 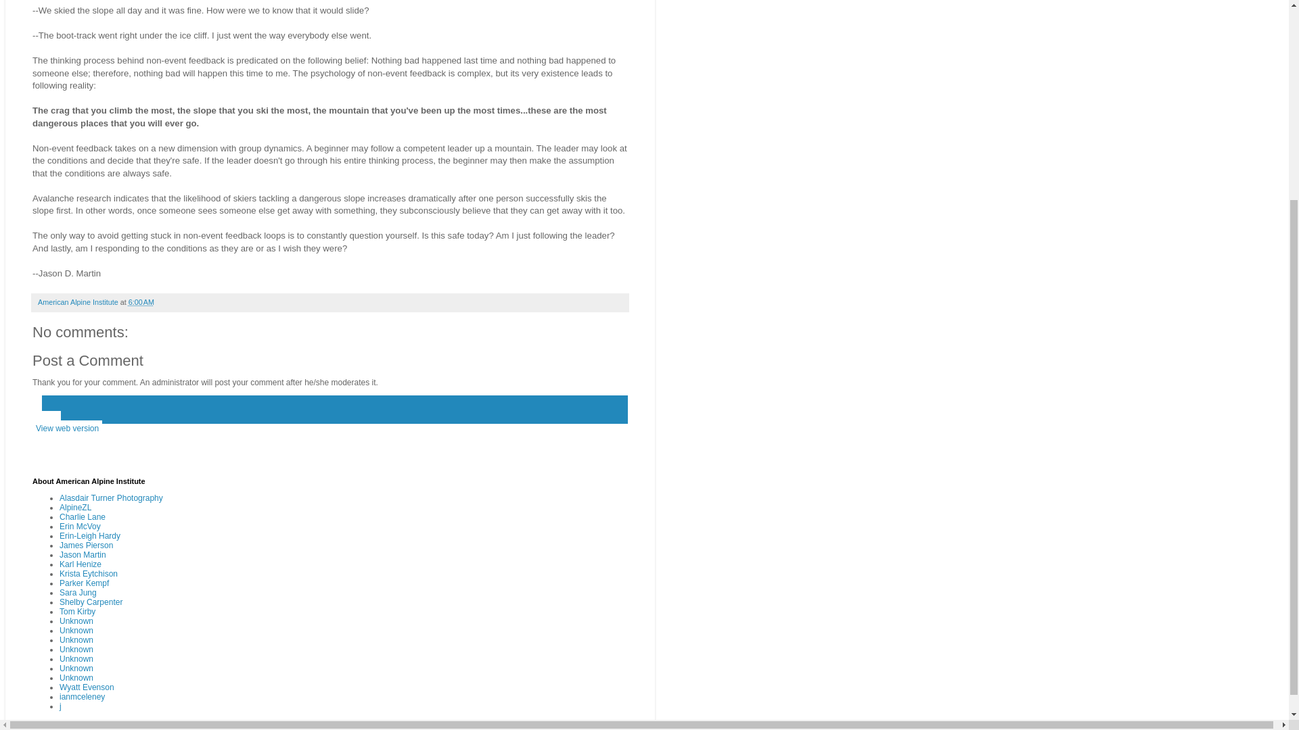 What do you see at coordinates (90, 536) in the screenshot?
I see `Erin-Leigh Hardy` at bounding box center [90, 536].